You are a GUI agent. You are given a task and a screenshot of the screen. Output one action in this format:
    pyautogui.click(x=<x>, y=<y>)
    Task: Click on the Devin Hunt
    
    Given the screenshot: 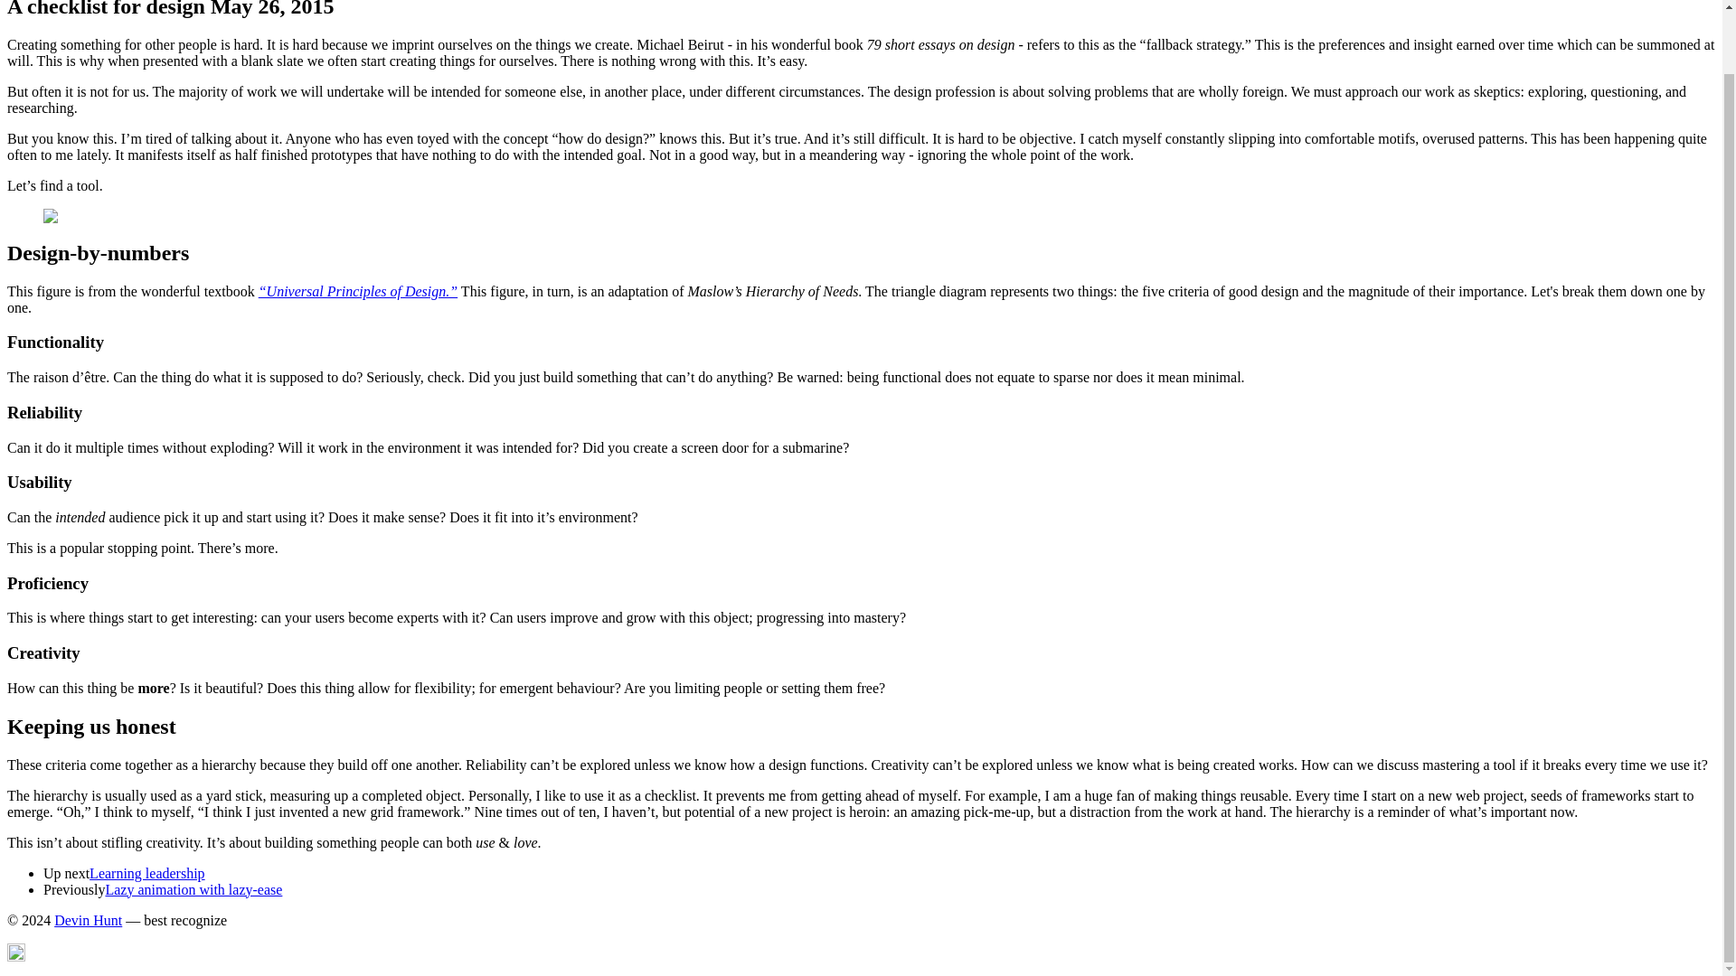 What is the action you would take?
    pyautogui.click(x=87, y=920)
    